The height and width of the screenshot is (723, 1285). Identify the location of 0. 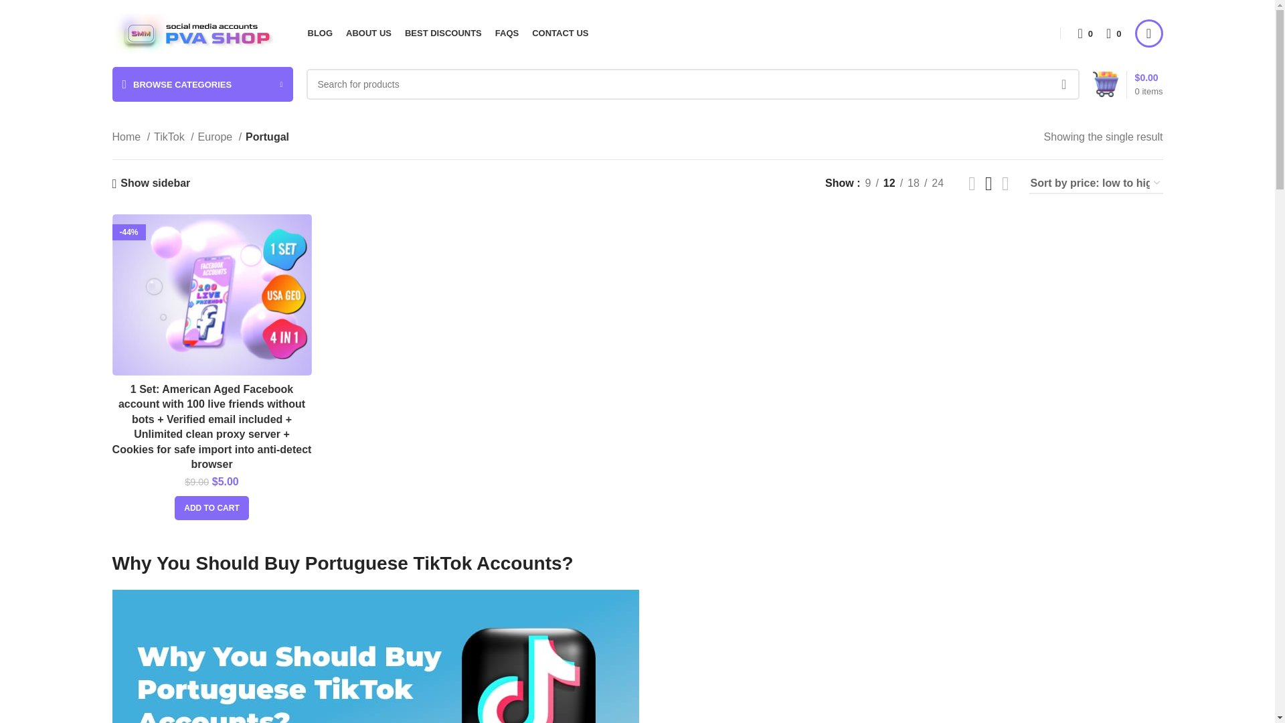
(1114, 33).